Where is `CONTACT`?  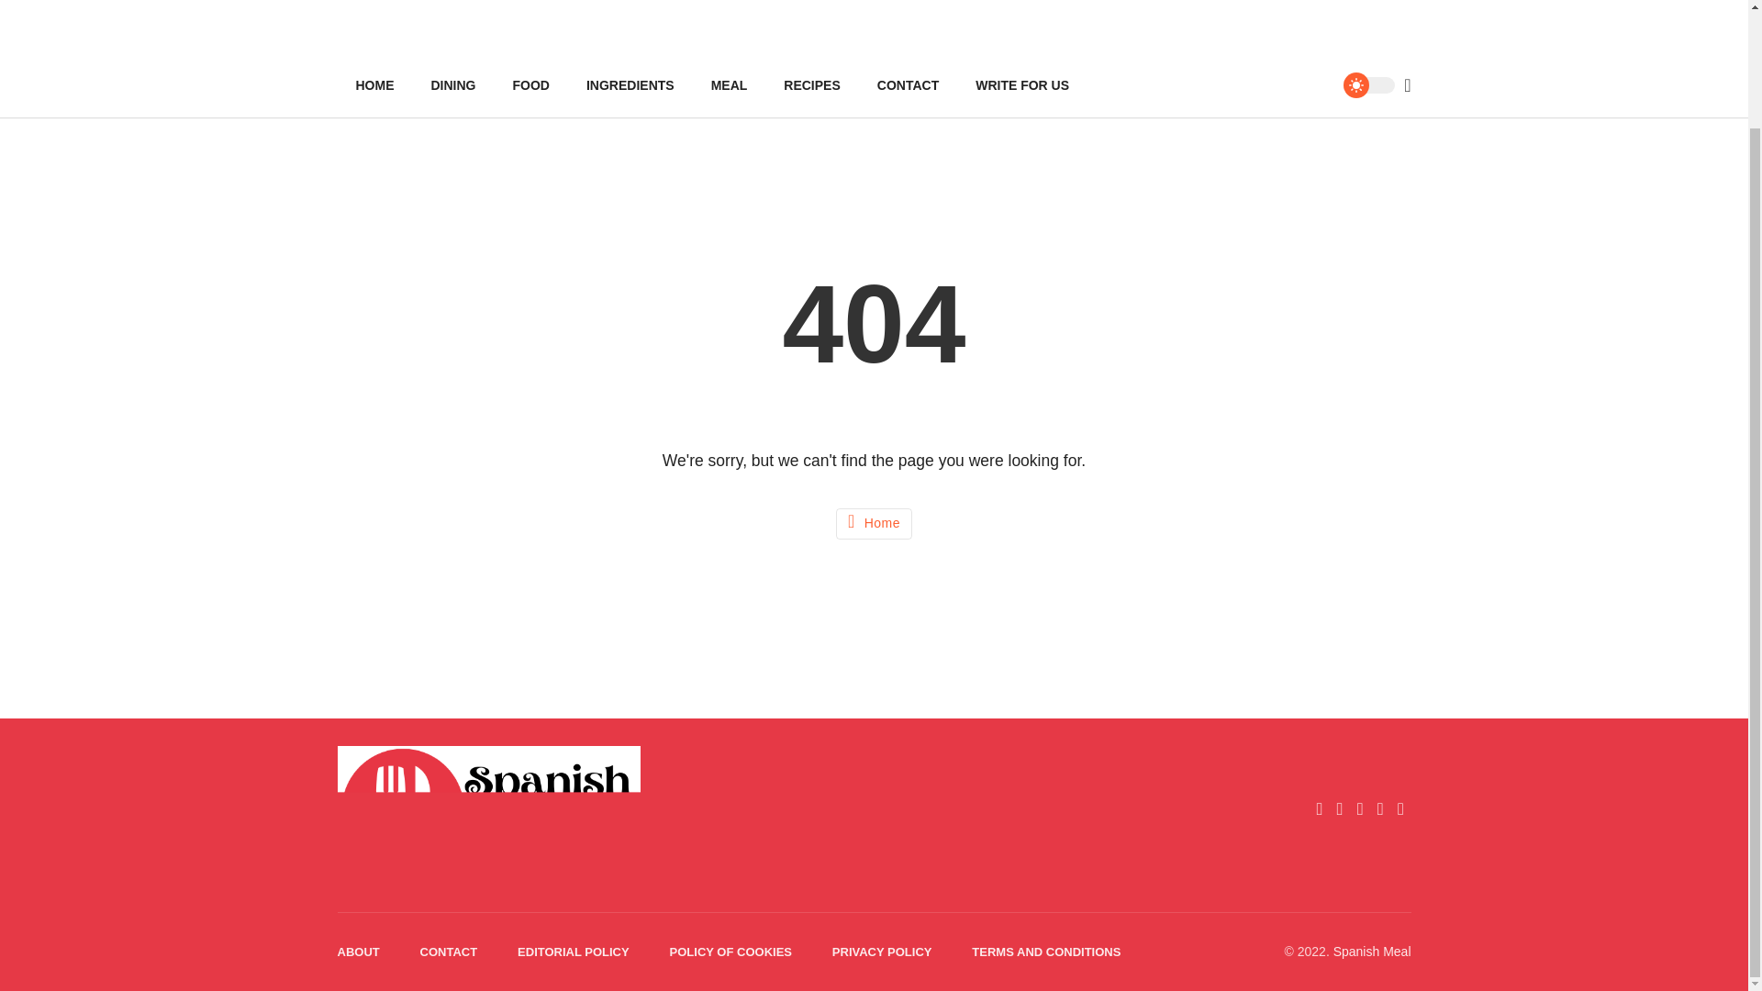 CONTACT is located at coordinates (449, 952).